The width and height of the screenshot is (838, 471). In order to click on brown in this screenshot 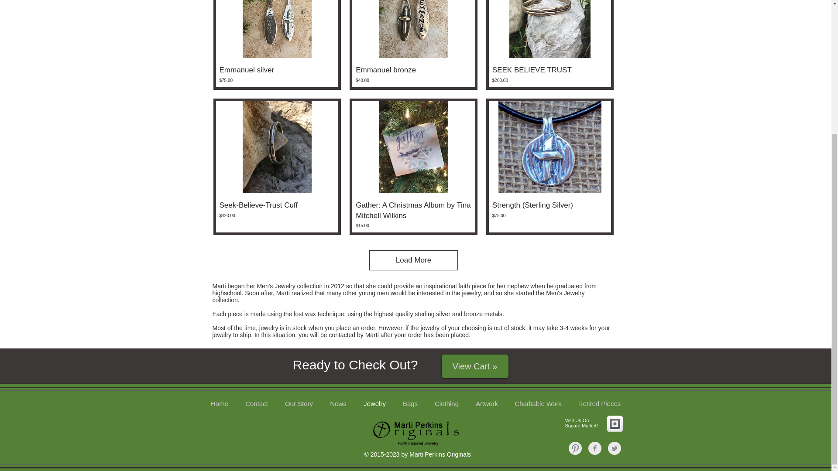, I will do `click(413, 29)`.